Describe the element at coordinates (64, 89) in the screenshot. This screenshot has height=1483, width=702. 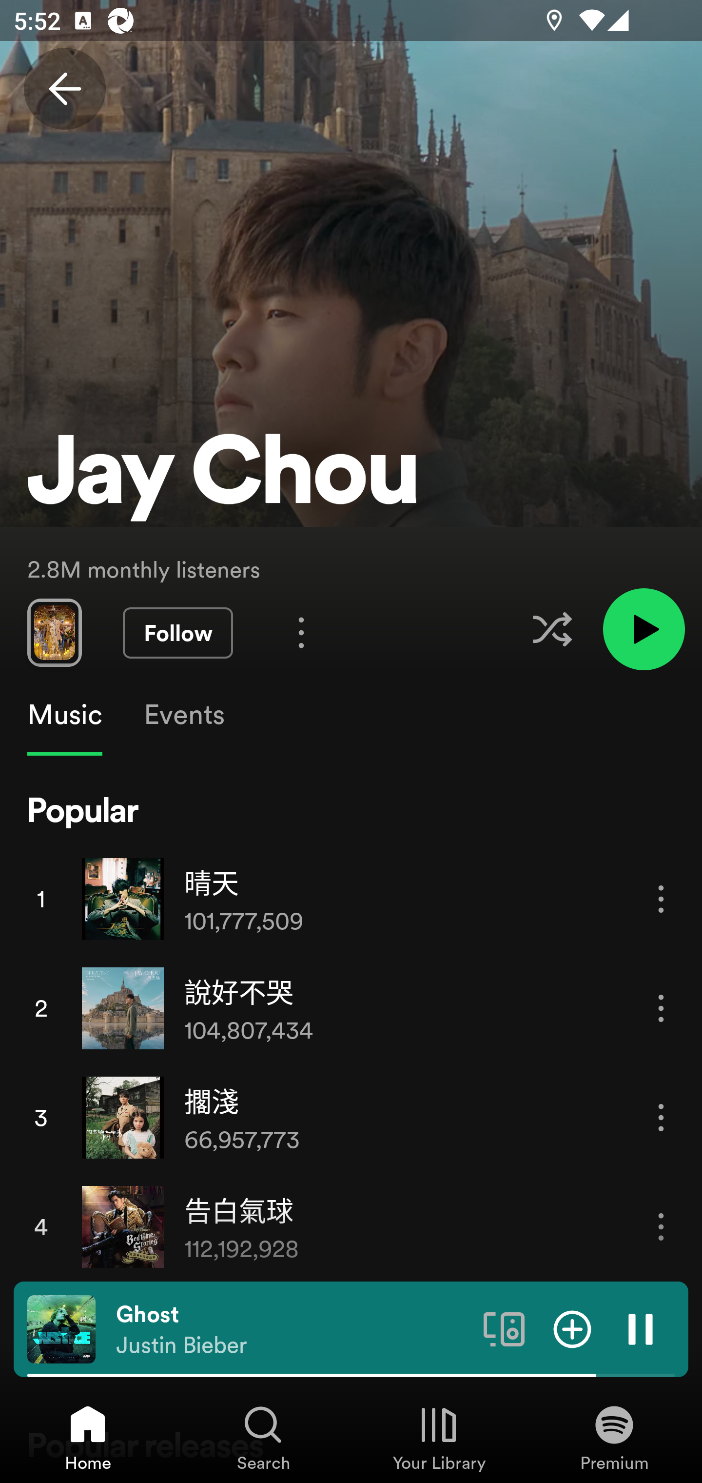
I see `Back` at that location.